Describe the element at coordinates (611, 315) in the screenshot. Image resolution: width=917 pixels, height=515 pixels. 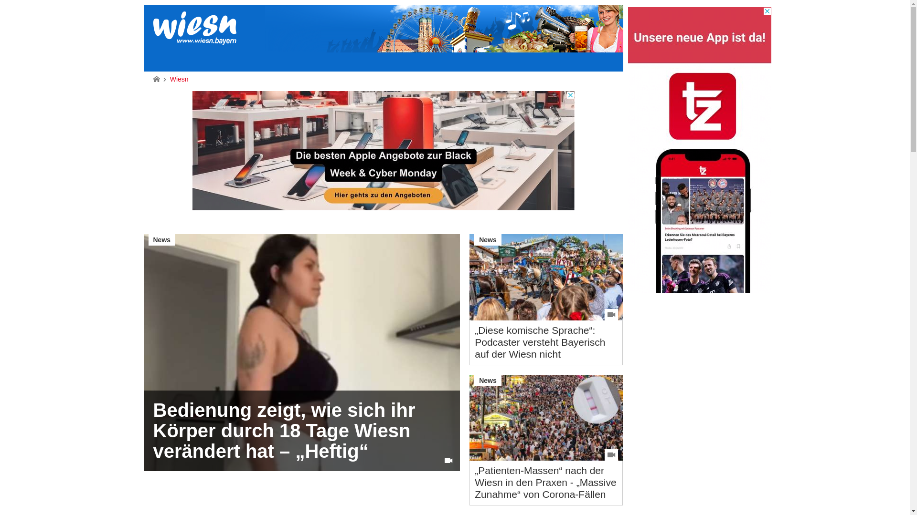
I see `Video` at that location.